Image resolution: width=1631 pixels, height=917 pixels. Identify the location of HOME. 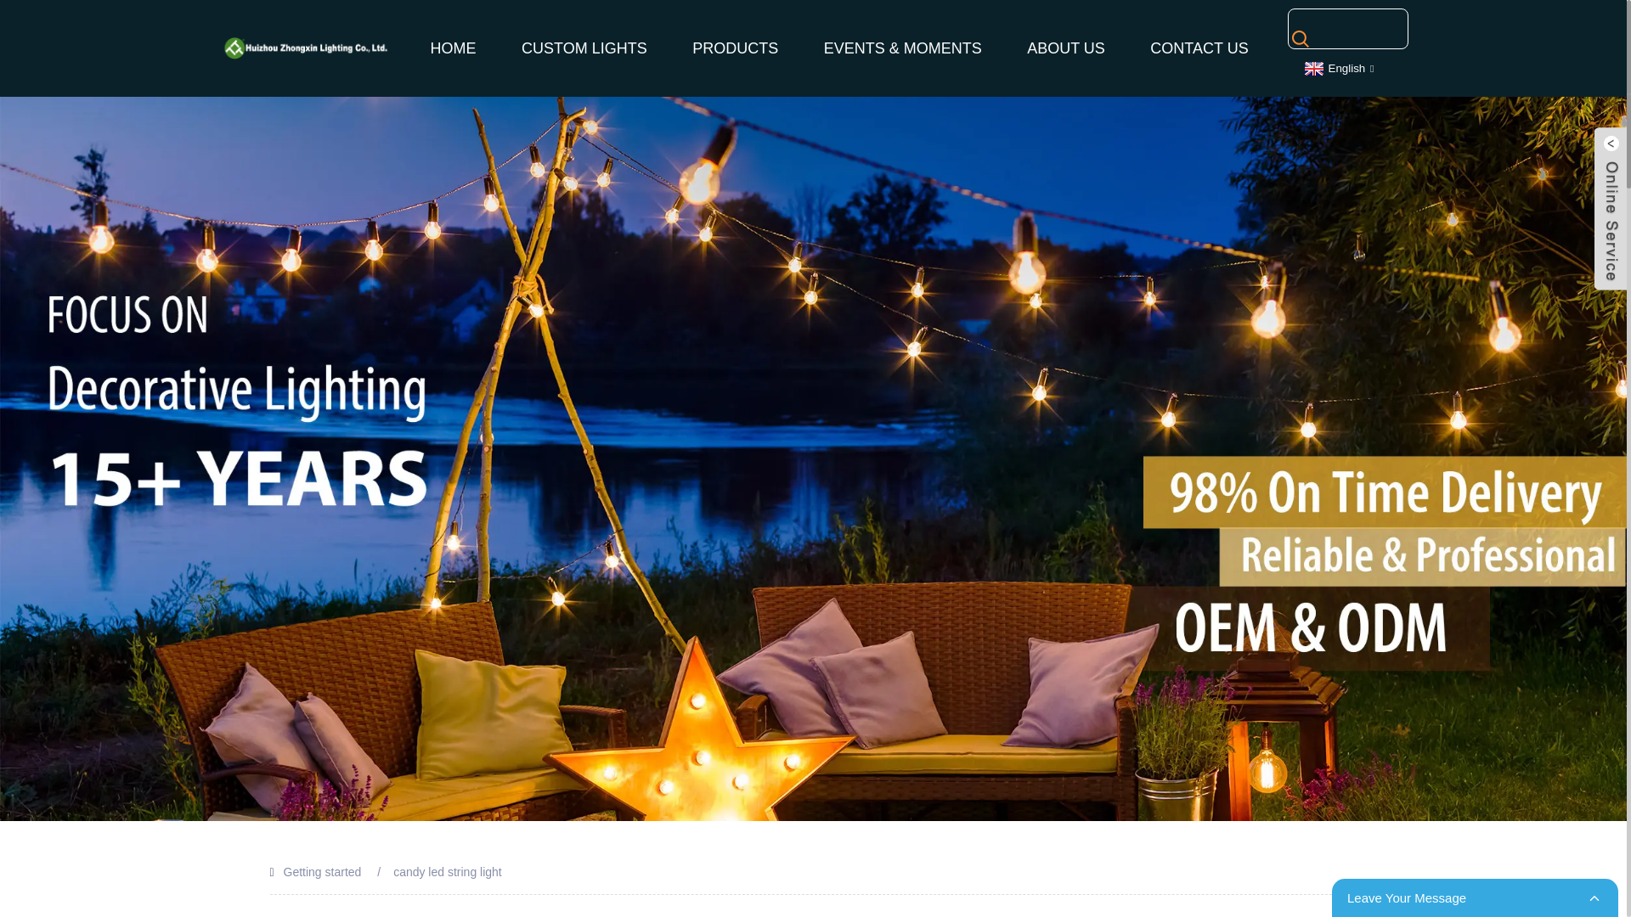
(454, 48).